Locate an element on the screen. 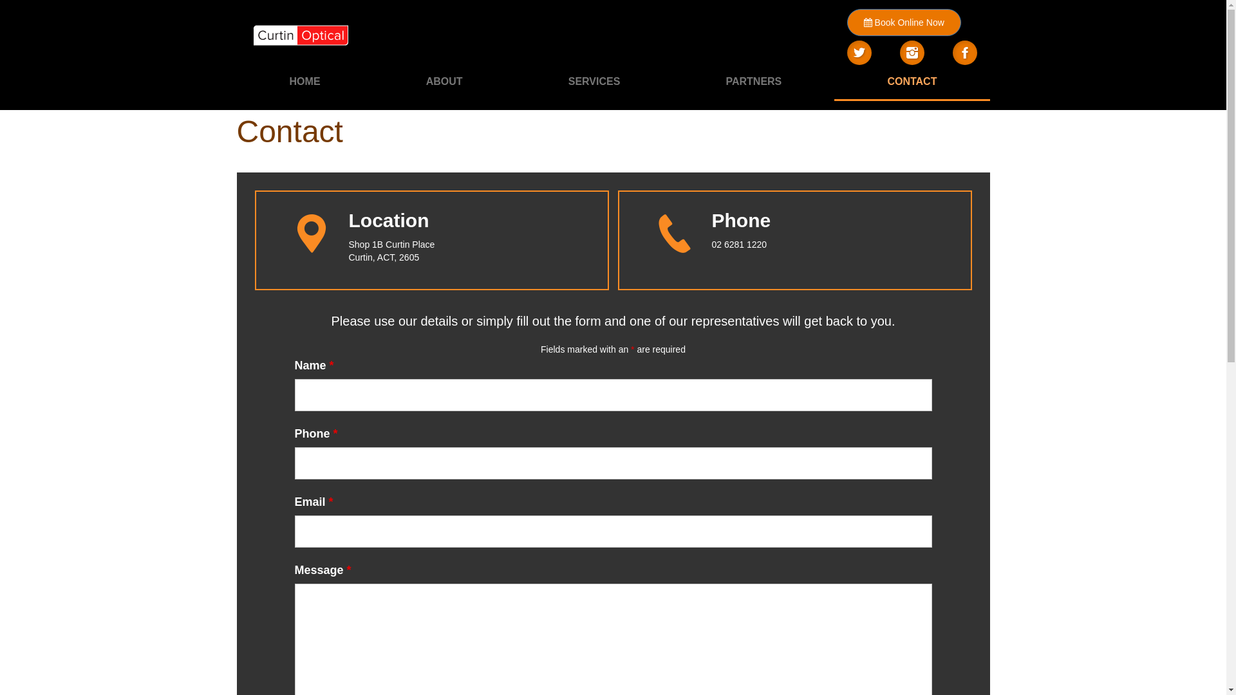 The image size is (1236, 695). ABOUT is located at coordinates (444, 82).